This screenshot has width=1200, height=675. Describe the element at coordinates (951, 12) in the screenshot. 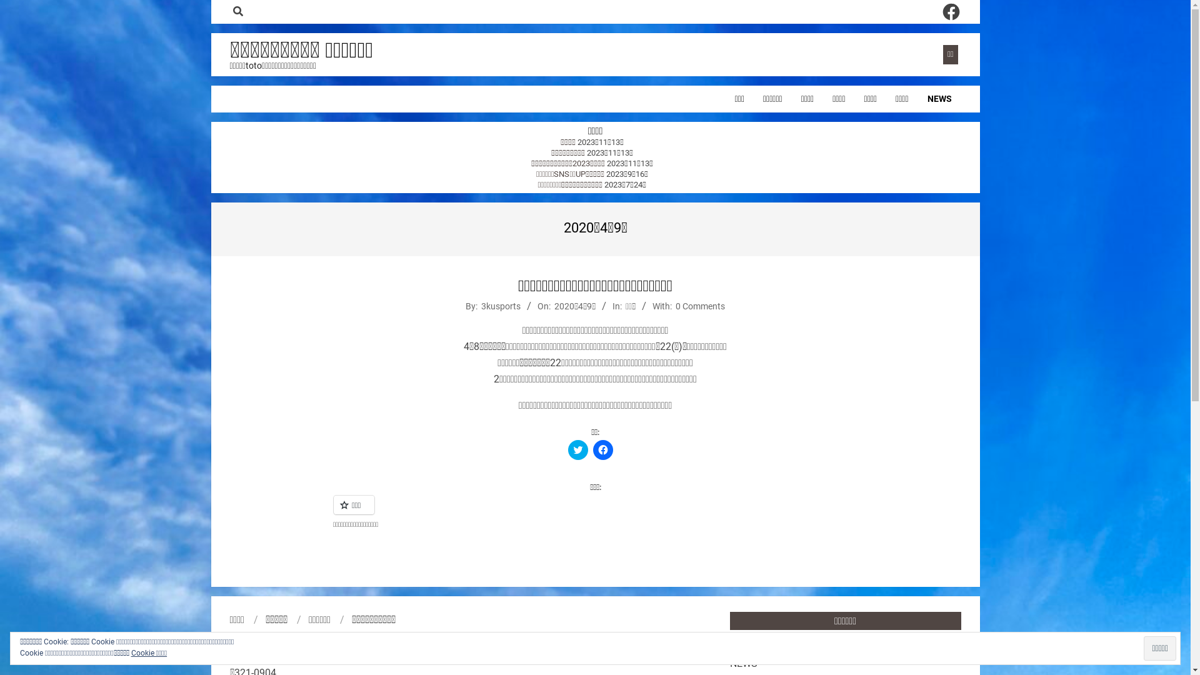

I see `Facebook` at that location.